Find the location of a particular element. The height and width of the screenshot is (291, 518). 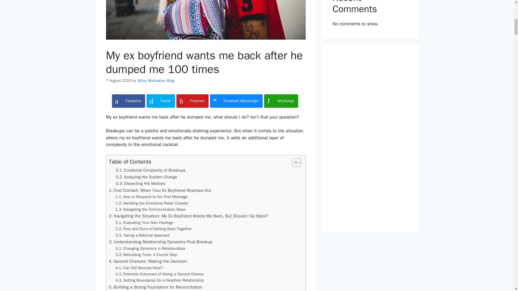

How to Respond to His First Message is located at coordinates (152, 197).